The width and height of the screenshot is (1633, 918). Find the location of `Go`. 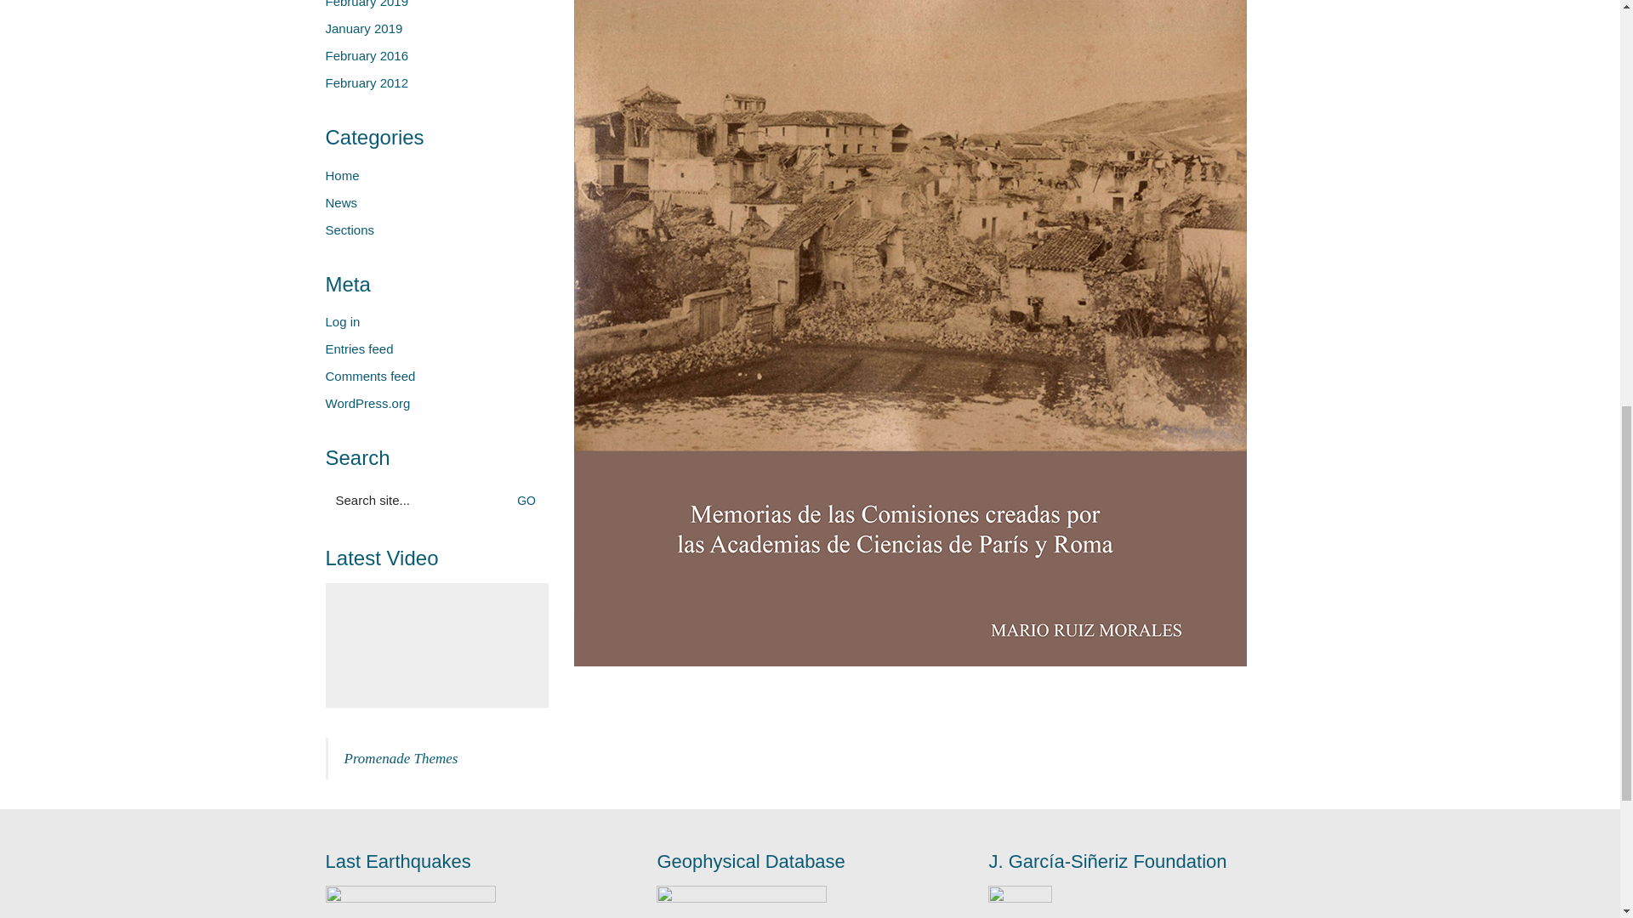

Go is located at coordinates (531, 500).